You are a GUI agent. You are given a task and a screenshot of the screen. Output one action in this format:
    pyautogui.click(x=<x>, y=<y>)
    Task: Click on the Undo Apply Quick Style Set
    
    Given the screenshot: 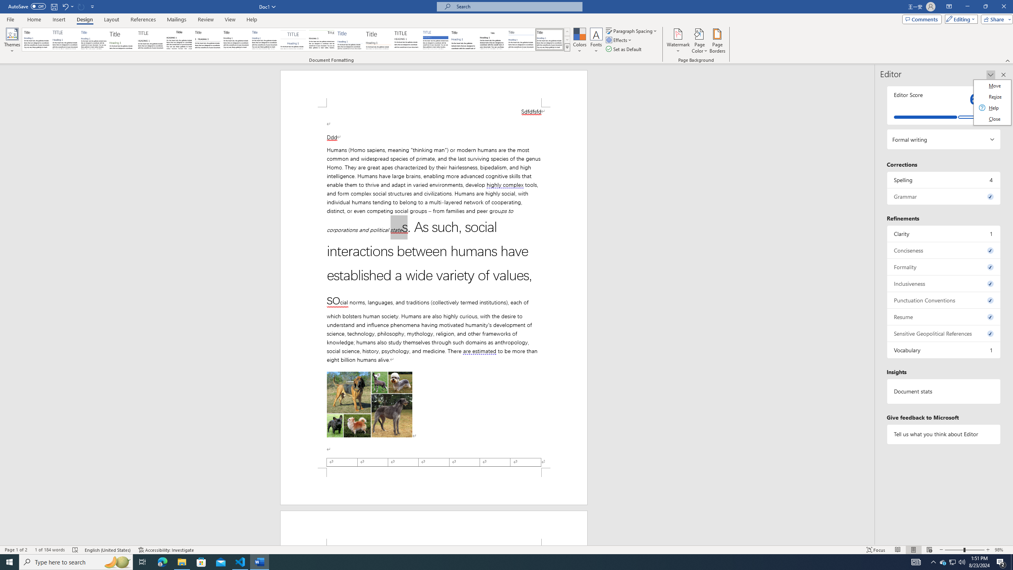 What is the action you would take?
    pyautogui.click(x=65, y=6)
    